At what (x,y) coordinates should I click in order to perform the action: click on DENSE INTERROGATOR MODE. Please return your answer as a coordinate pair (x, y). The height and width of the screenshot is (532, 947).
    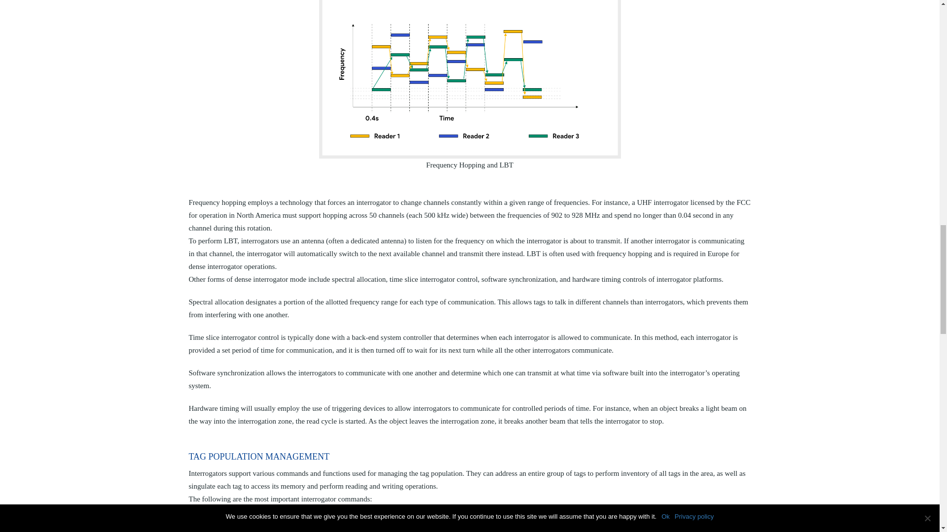
    Looking at the image, I should click on (470, 78).